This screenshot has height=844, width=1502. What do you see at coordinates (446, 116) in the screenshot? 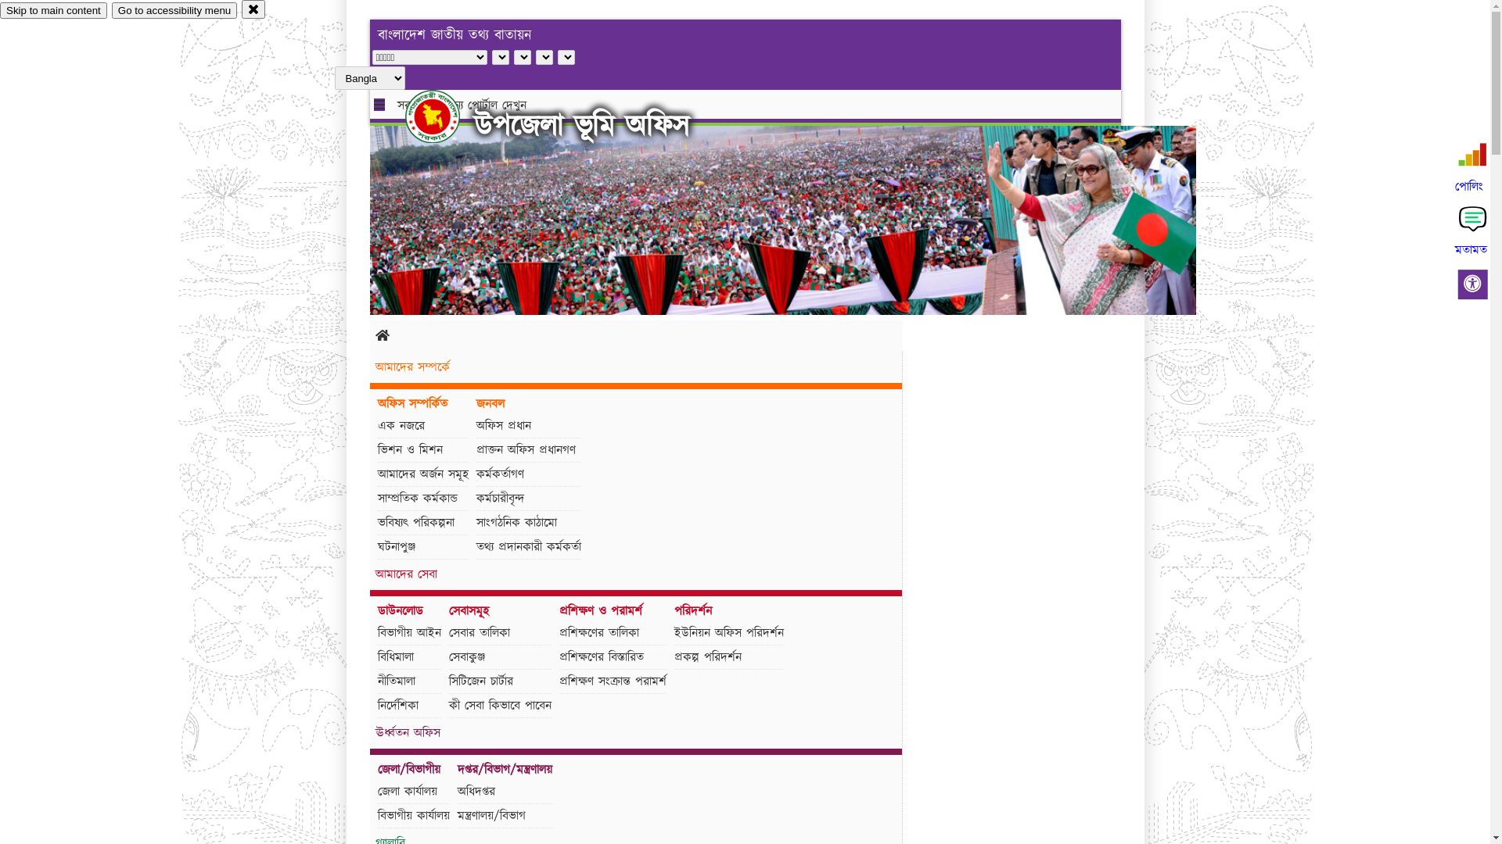
I see `
                
            ` at bounding box center [446, 116].